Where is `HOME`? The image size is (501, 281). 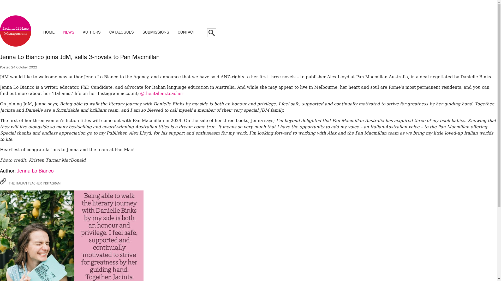 HOME is located at coordinates (49, 32).